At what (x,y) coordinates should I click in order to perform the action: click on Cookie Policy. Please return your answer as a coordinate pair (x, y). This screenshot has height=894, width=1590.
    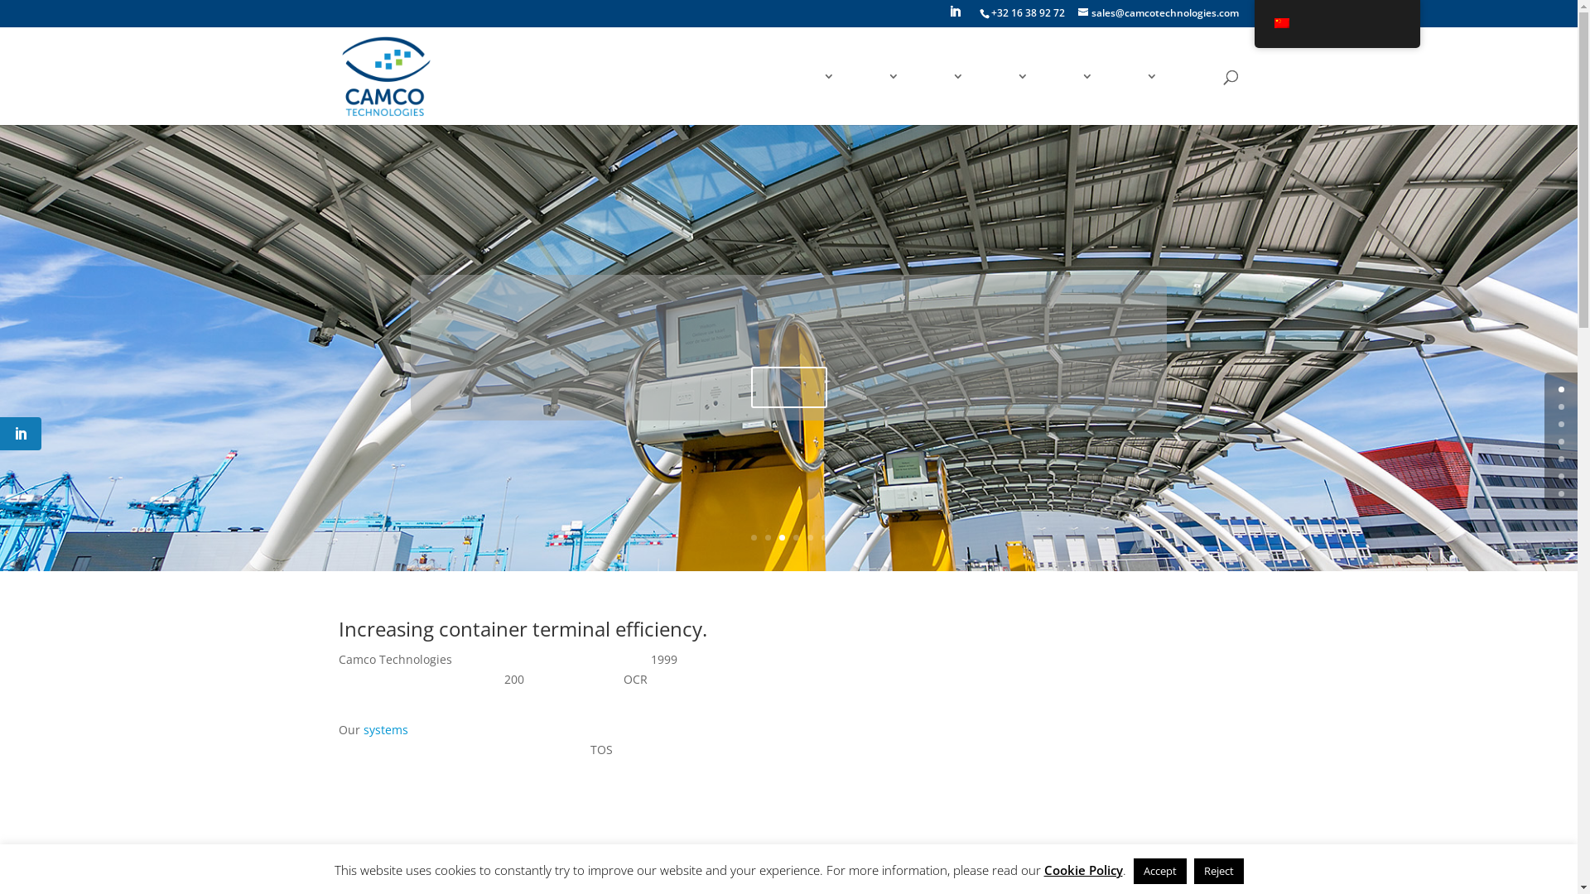
    Looking at the image, I should click on (1083, 870).